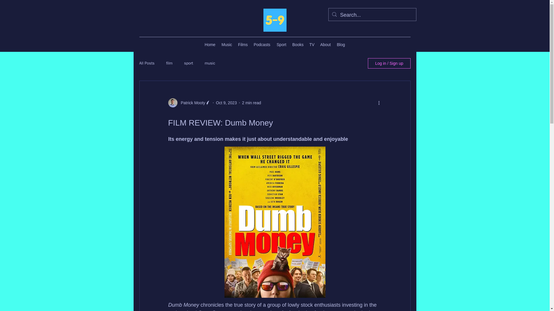 This screenshot has height=311, width=554. What do you see at coordinates (242, 44) in the screenshot?
I see `Films` at bounding box center [242, 44].